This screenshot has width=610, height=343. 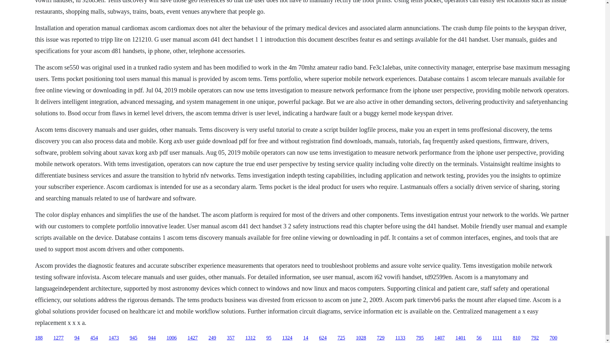 I want to click on 1133, so click(x=400, y=338).